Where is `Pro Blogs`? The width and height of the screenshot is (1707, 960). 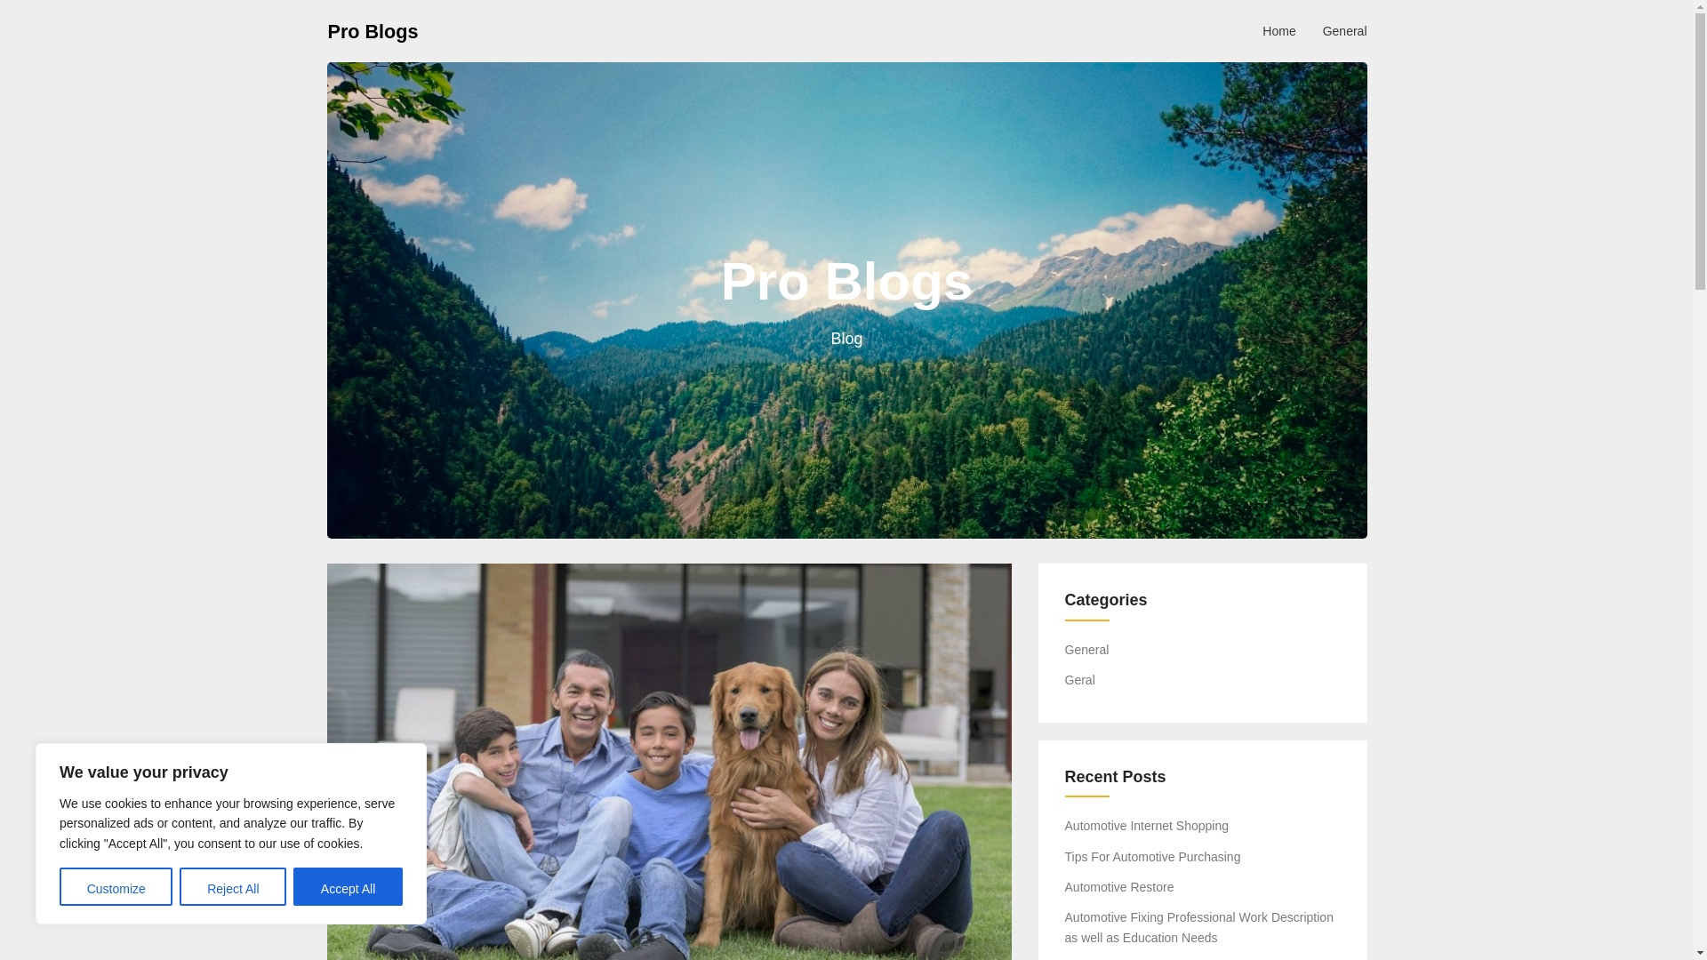 Pro Blogs is located at coordinates (373, 30).